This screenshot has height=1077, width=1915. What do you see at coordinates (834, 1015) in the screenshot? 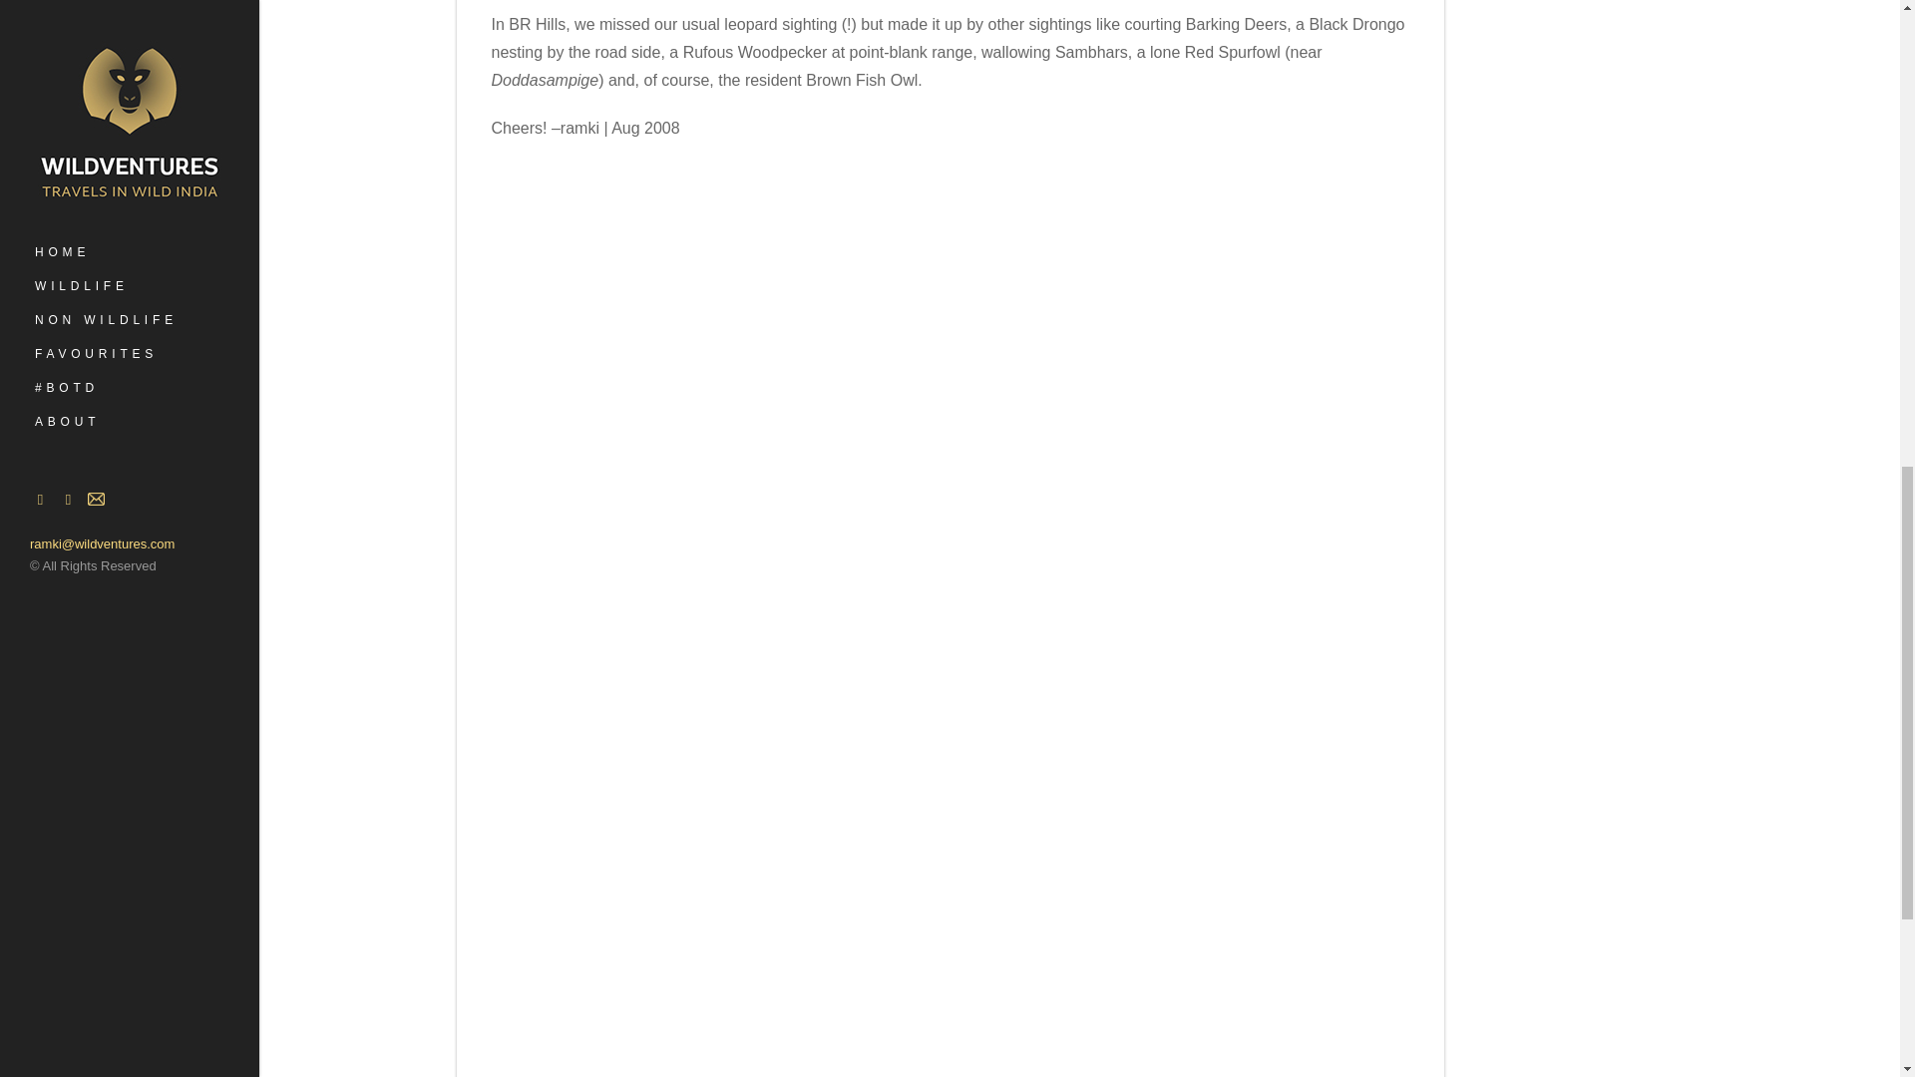
I see `VIEW` at bounding box center [834, 1015].